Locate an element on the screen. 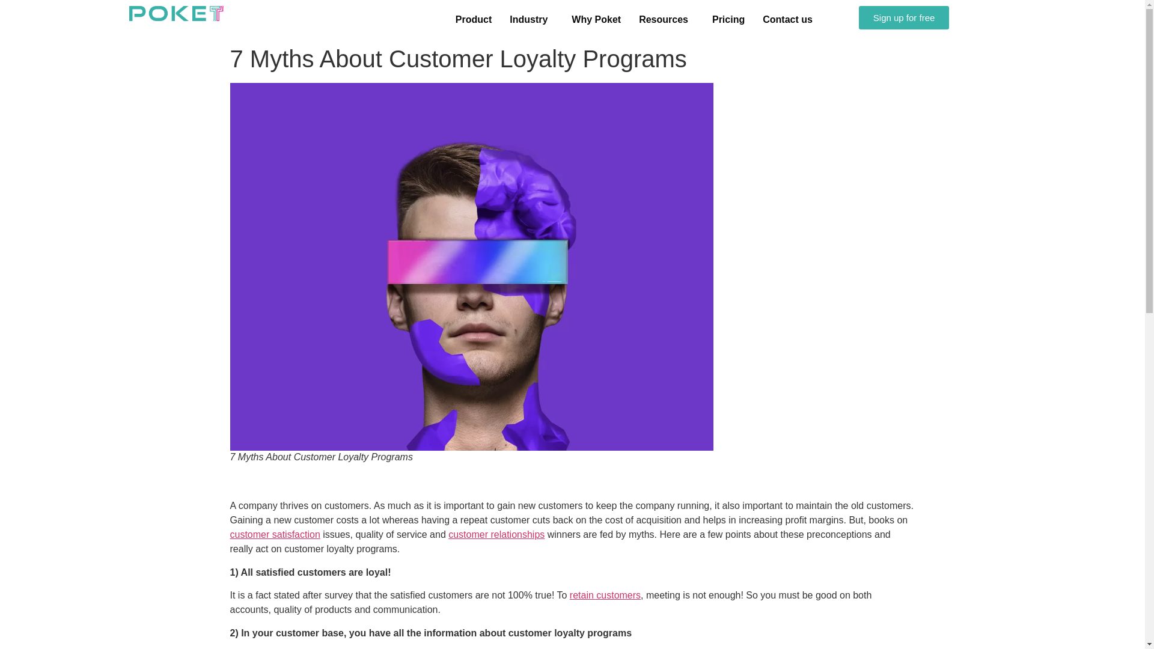 The image size is (1154, 649). customer satisfaction is located at coordinates (274, 534).